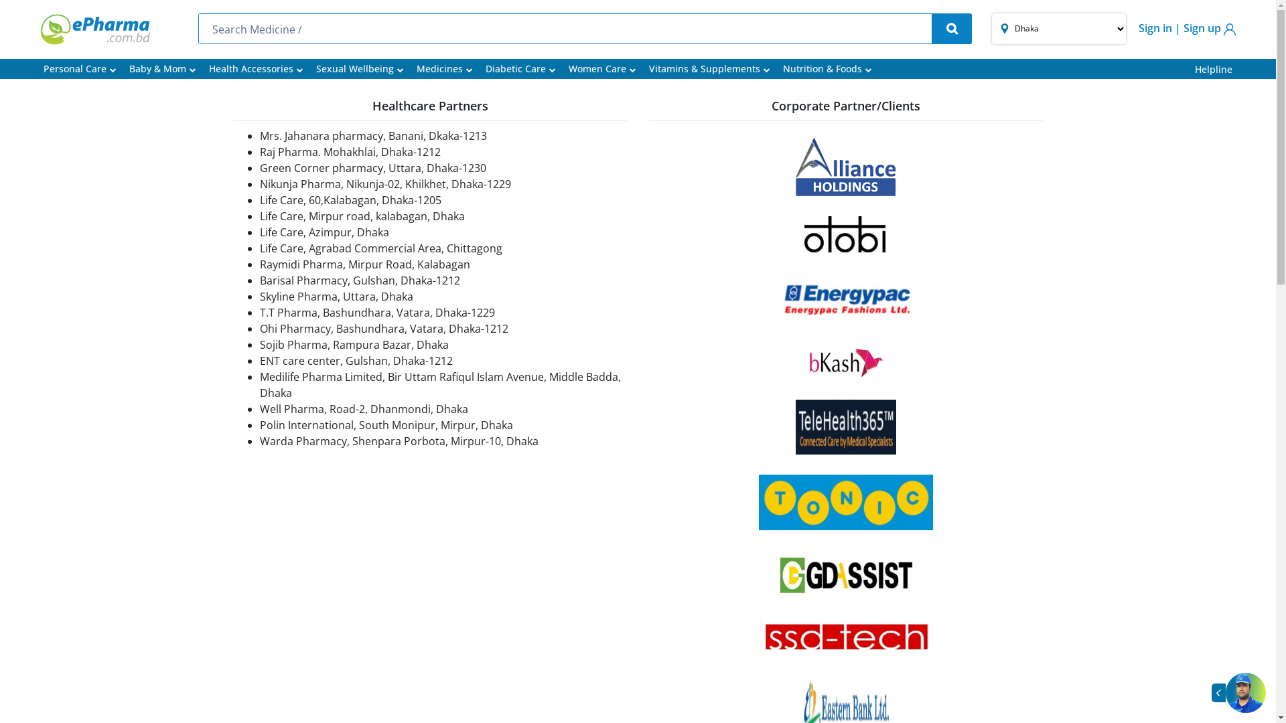 The height and width of the screenshot is (723, 1286). I want to click on Women Care, so click(603, 70).